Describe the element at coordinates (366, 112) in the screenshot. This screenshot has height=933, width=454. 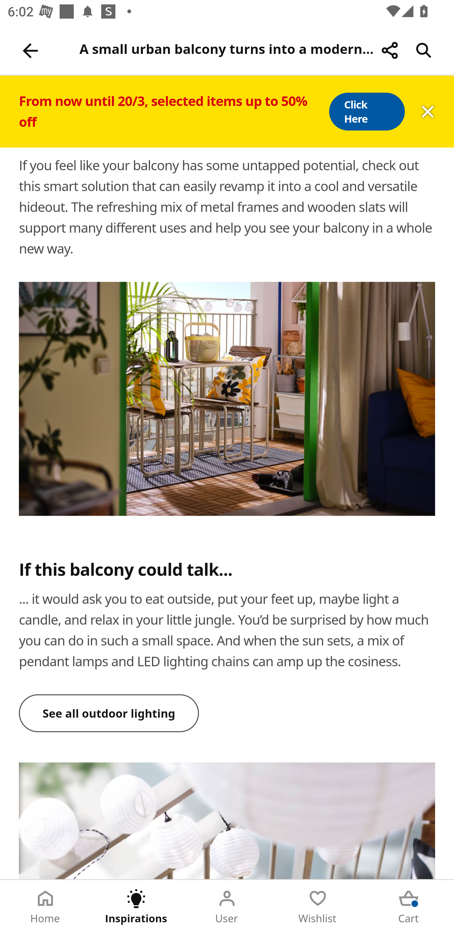
I see `Click Here` at that location.